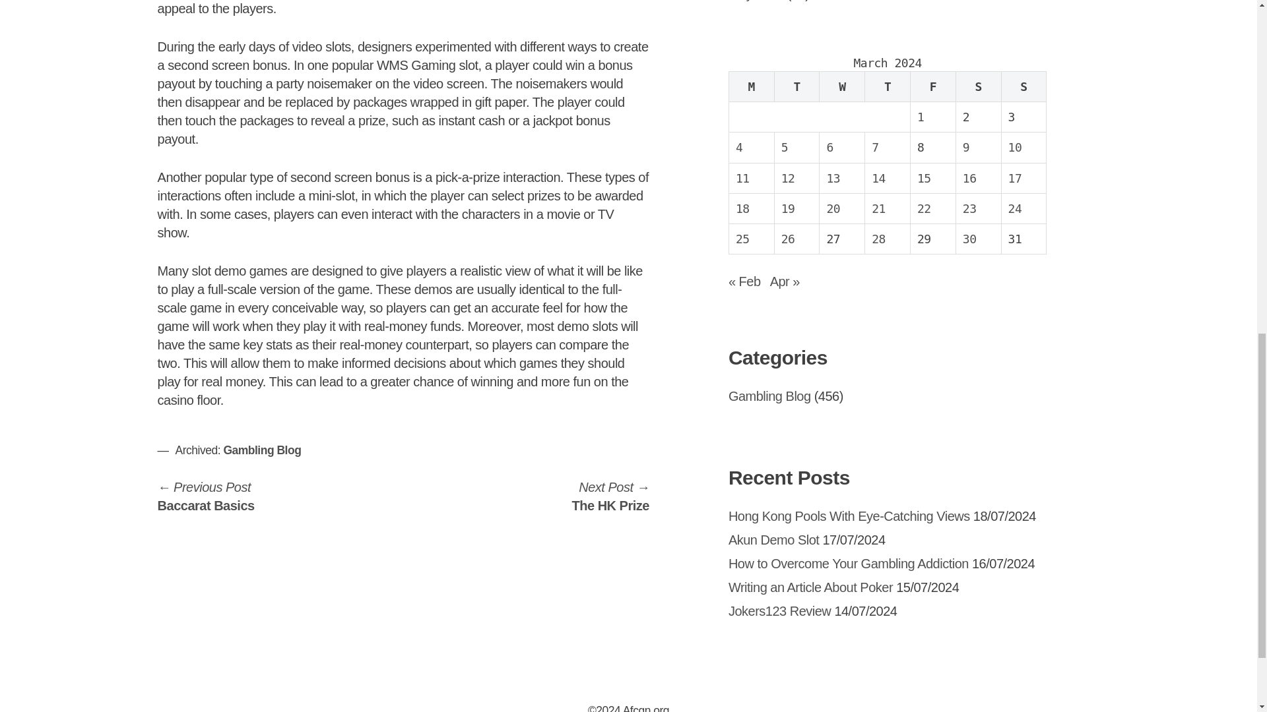 This screenshot has height=712, width=1267. What do you see at coordinates (933, 87) in the screenshot?
I see `11` at bounding box center [933, 87].